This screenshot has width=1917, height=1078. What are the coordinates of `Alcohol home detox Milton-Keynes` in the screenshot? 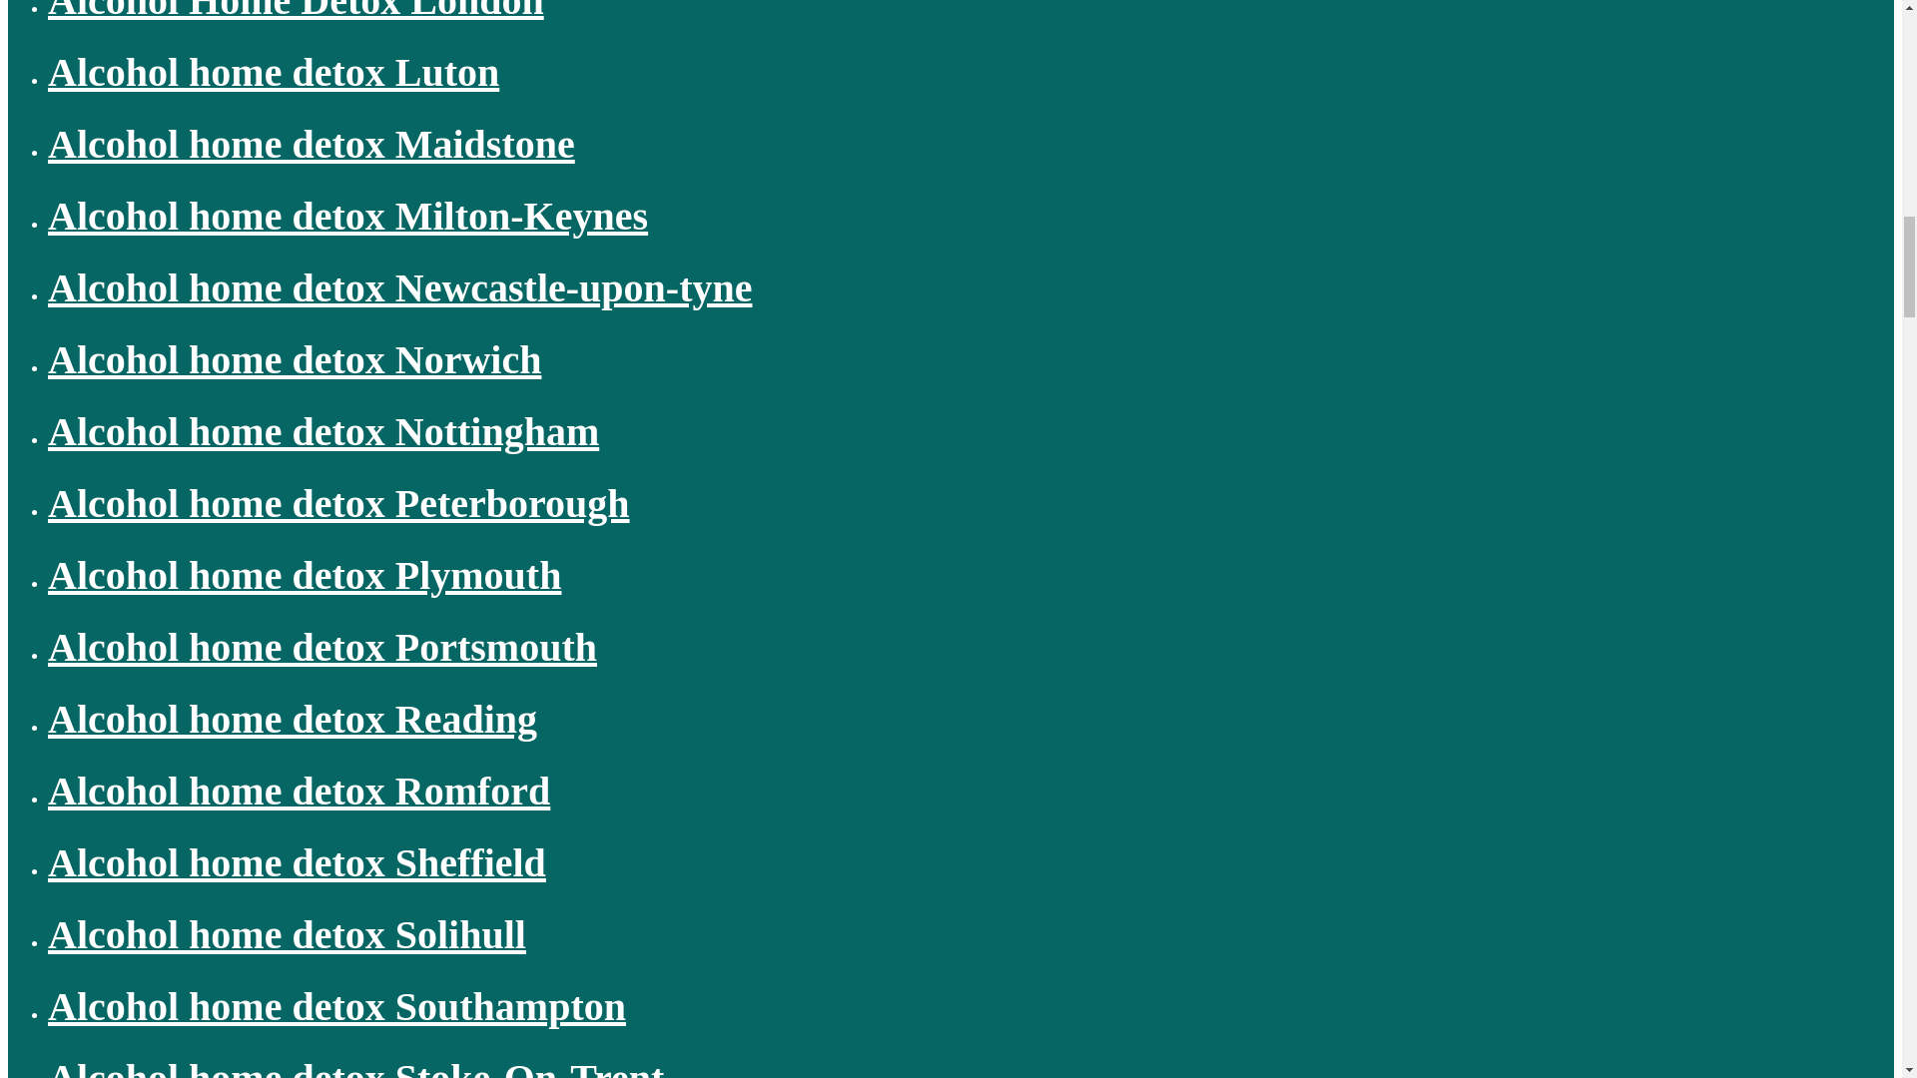 It's located at (347, 216).